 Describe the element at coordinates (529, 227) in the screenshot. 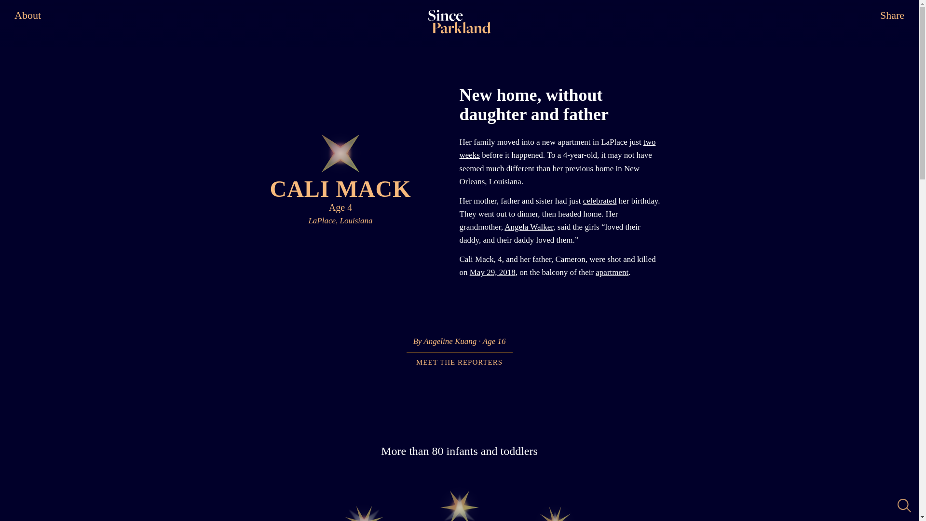

I see `Angela Walker` at that location.